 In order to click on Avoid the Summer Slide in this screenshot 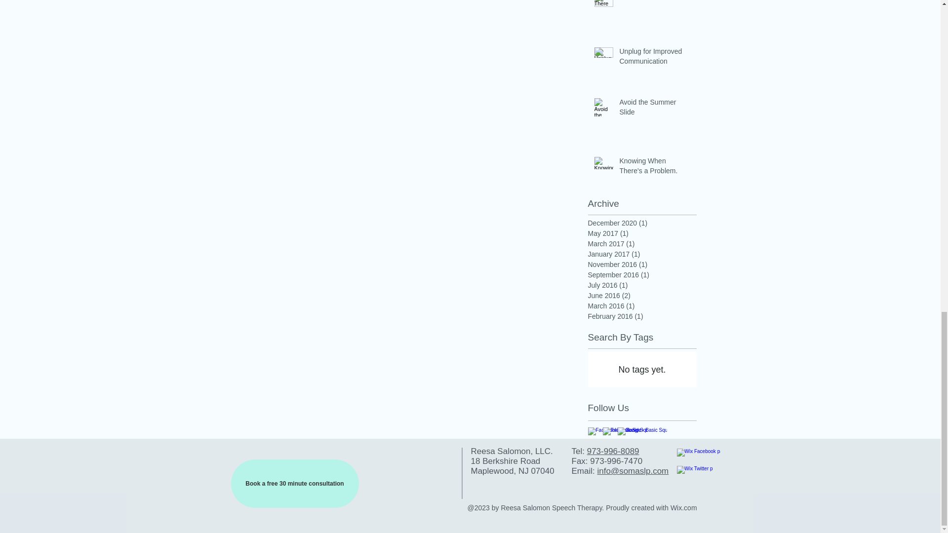, I will do `click(654, 109)`.